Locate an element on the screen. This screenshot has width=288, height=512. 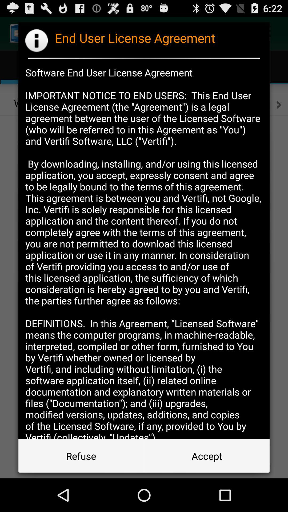
flip until refuse icon is located at coordinates (81, 456).